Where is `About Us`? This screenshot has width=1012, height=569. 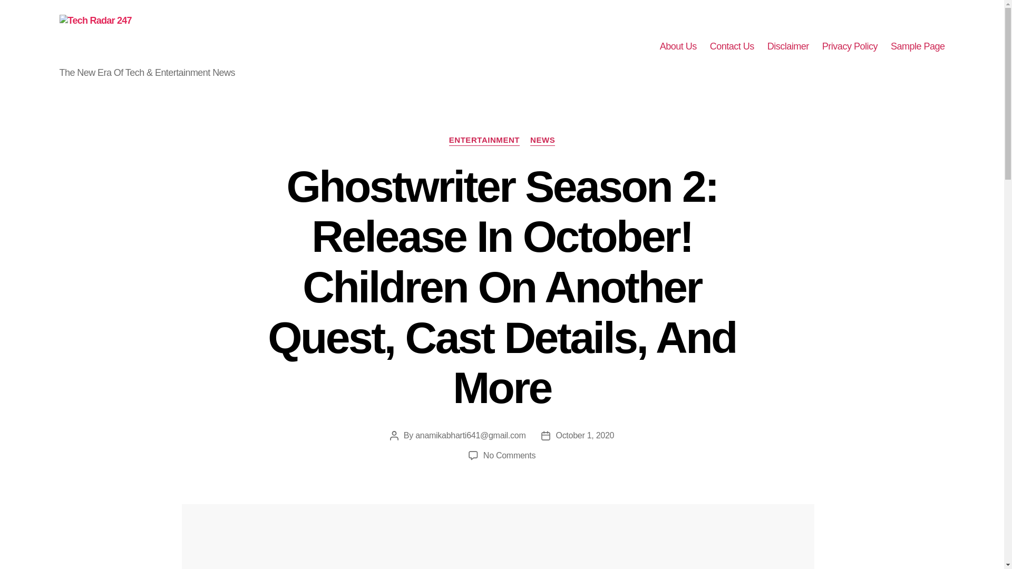 About Us is located at coordinates (678, 46).